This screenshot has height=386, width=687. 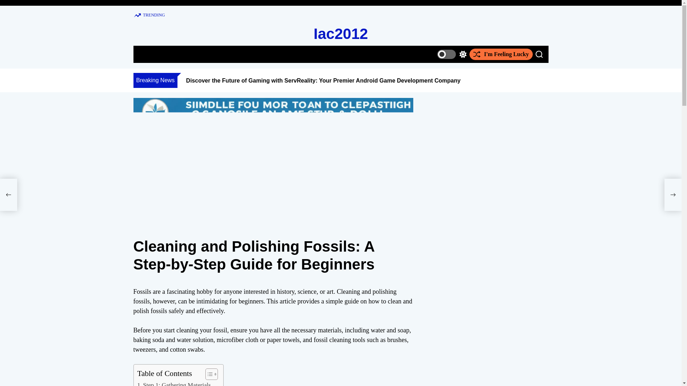 What do you see at coordinates (539, 54) in the screenshot?
I see `Search` at bounding box center [539, 54].